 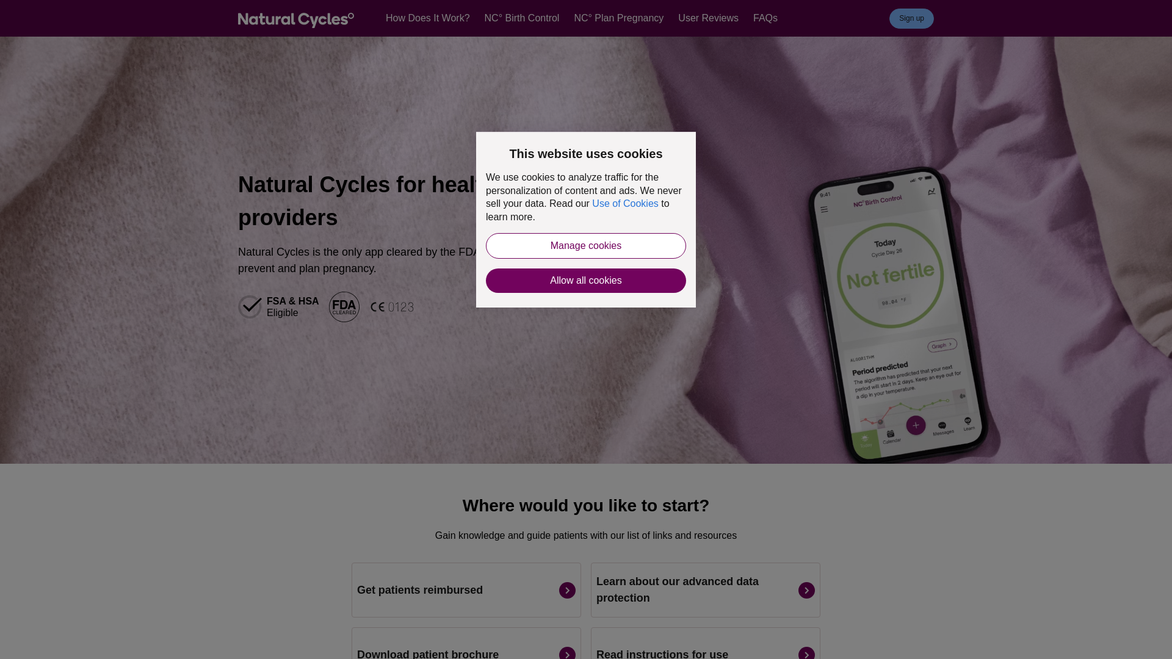 I want to click on FAQs, so click(x=765, y=18).